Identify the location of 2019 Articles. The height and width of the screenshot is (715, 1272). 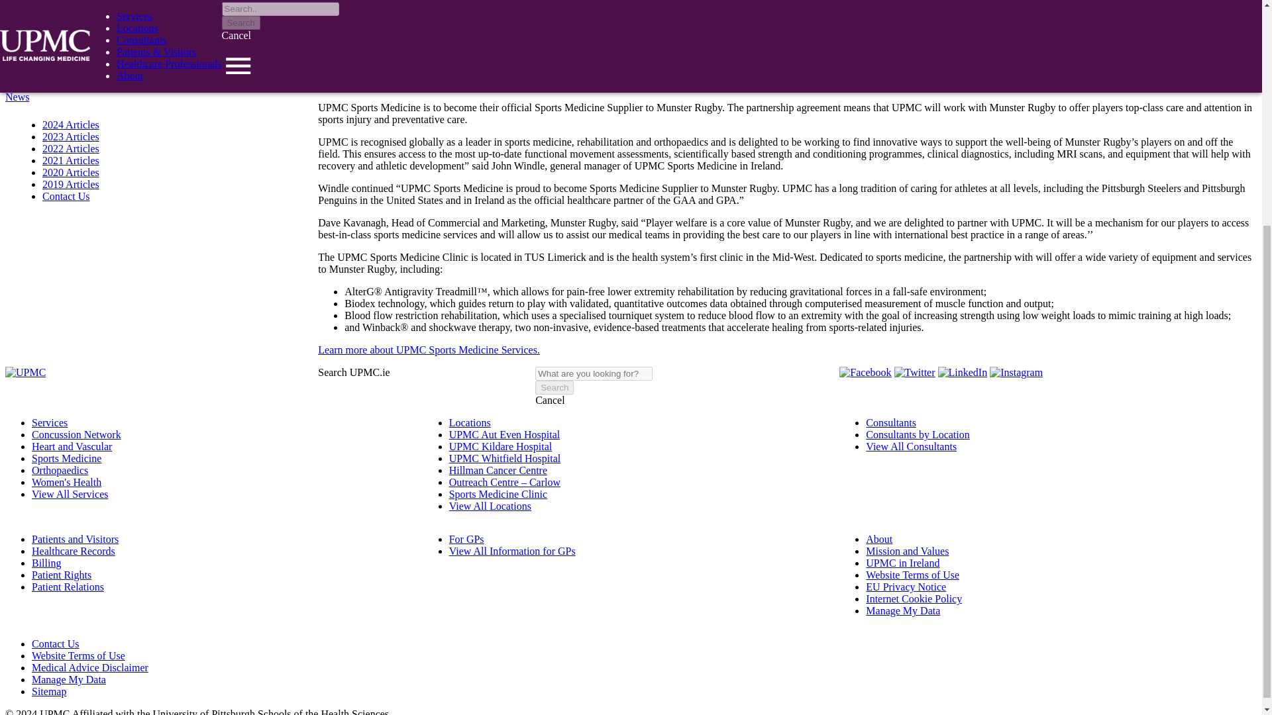
(70, 184).